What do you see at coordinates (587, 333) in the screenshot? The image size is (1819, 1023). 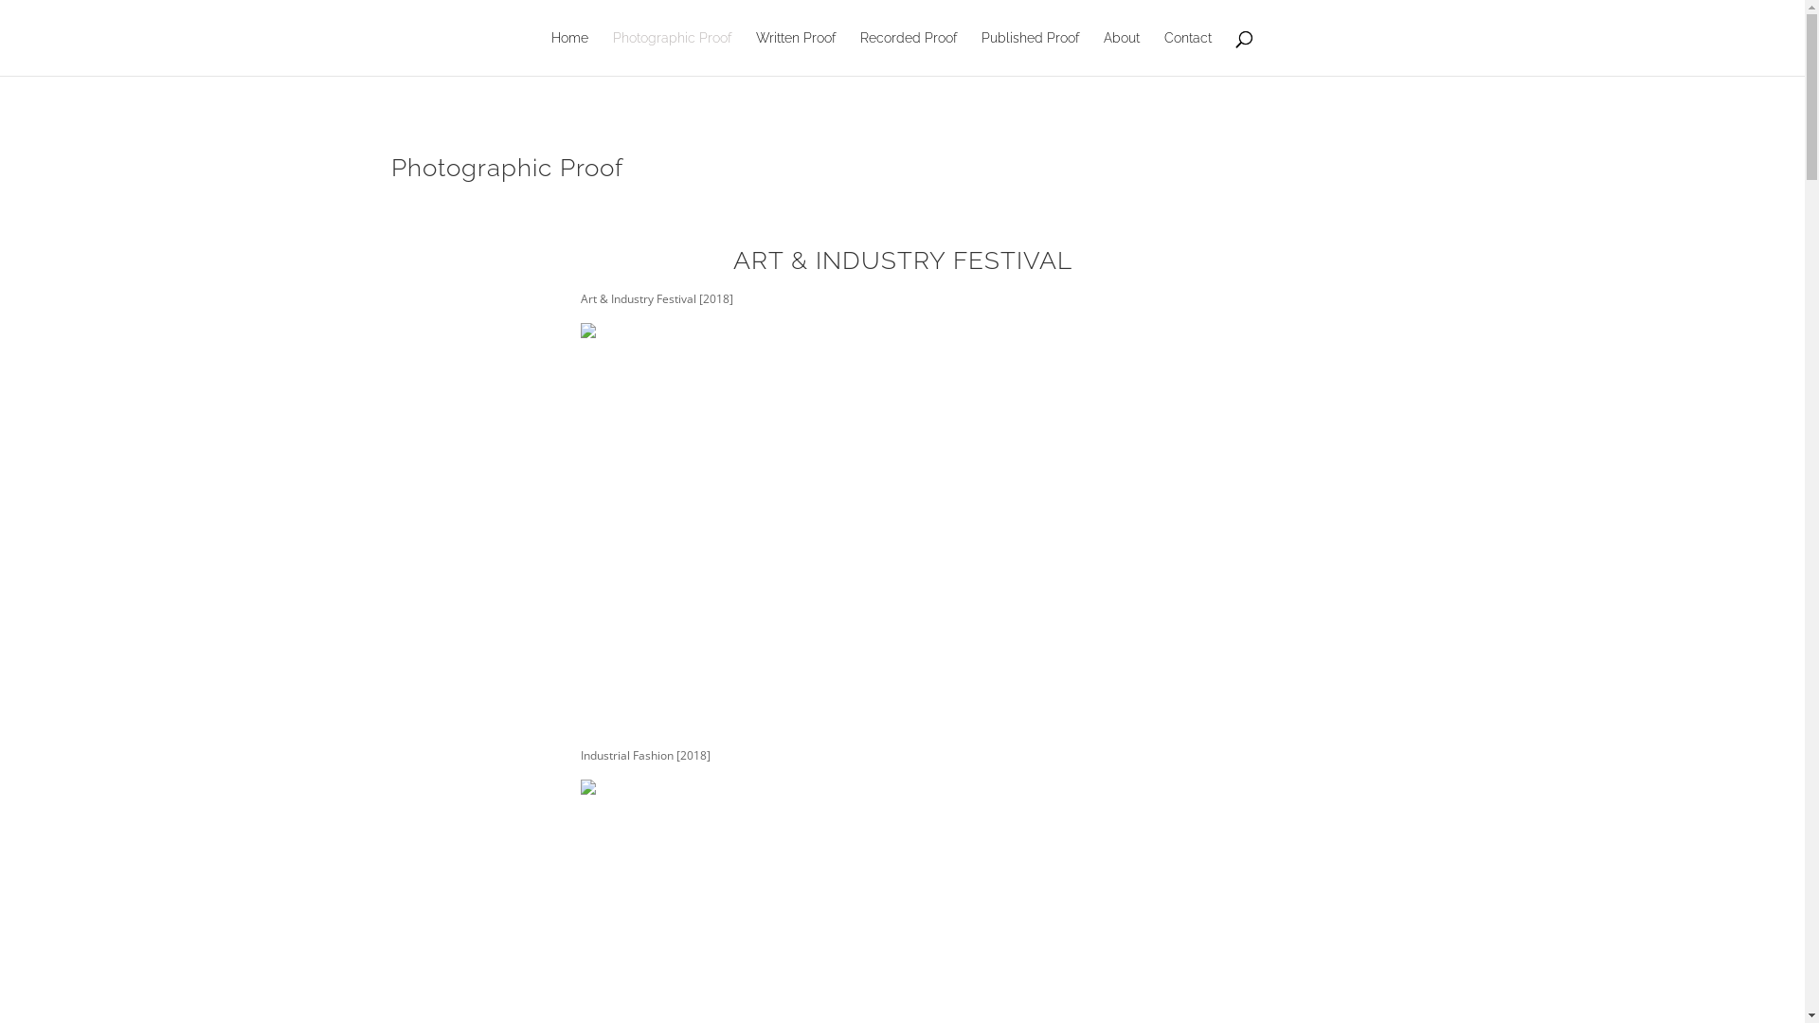 I see `AIF18_General_01` at bounding box center [587, 333].